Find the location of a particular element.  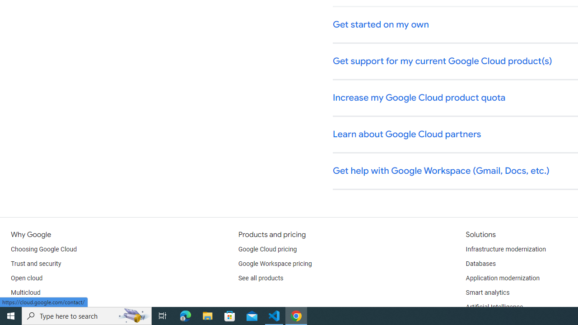

Artificial Intelligence is located at coordinates (494, 307).